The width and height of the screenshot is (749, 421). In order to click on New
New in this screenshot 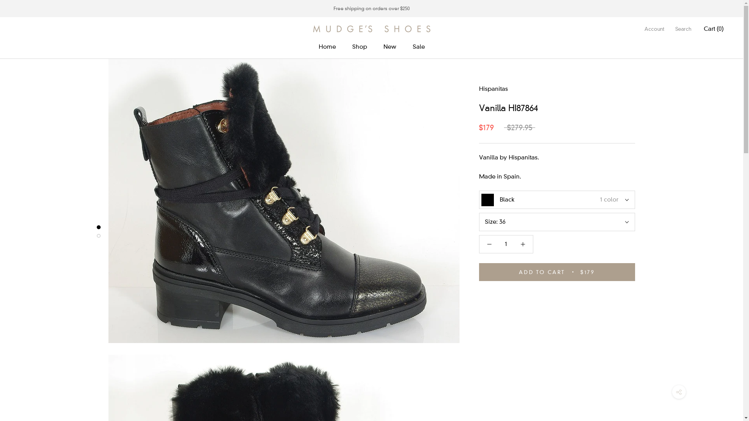, I will do `click(389, 47)`.